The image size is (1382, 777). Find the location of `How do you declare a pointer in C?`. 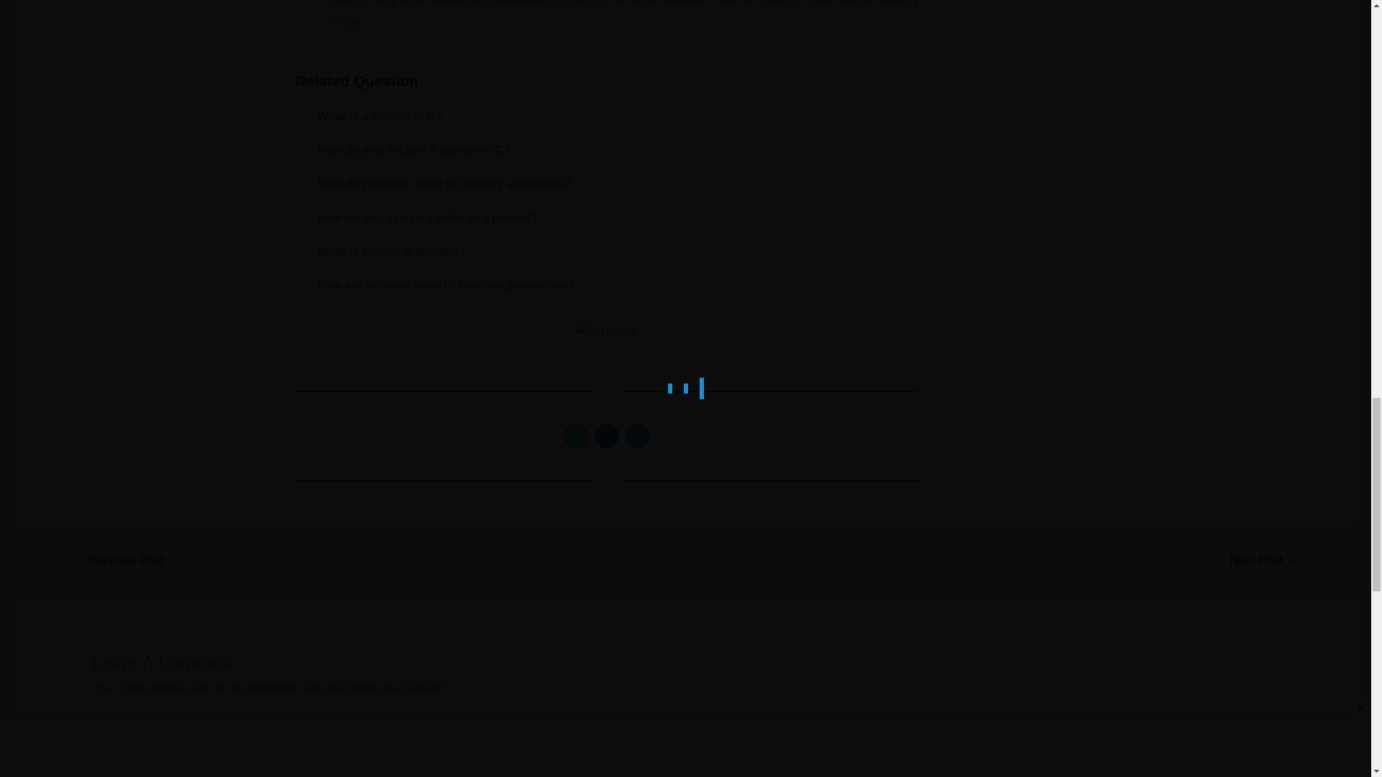

How do you declare a pointer in C? is located at coordinates (415, 150).